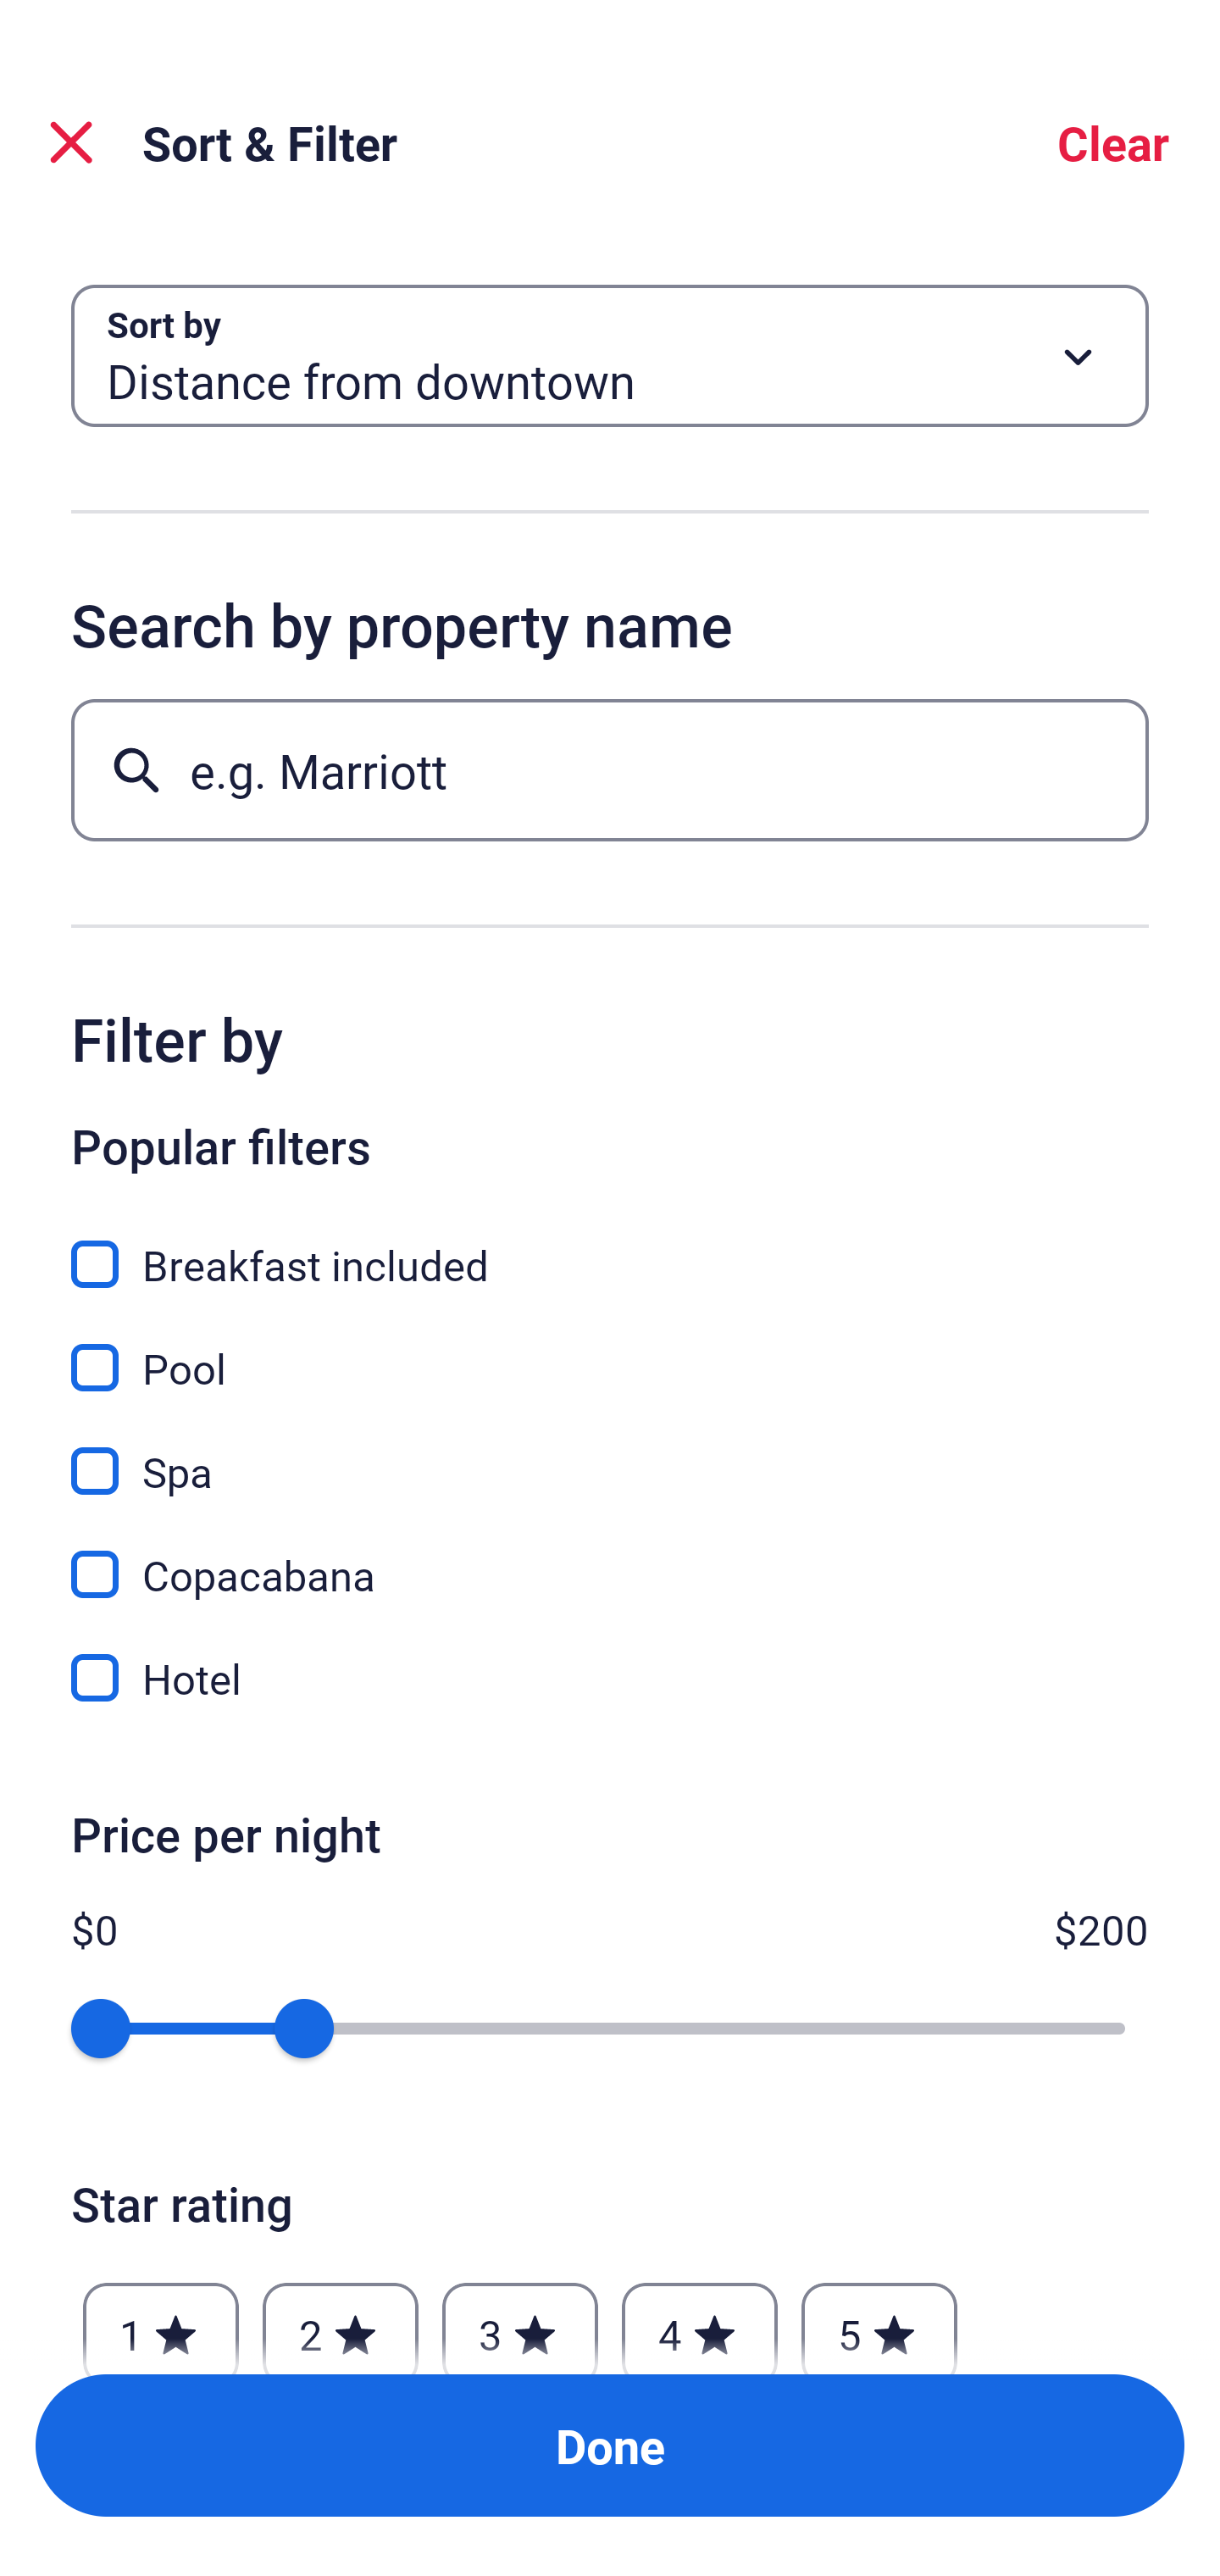  I want to click on Apply and close Sort and Filter Done, so click(610, 2446).